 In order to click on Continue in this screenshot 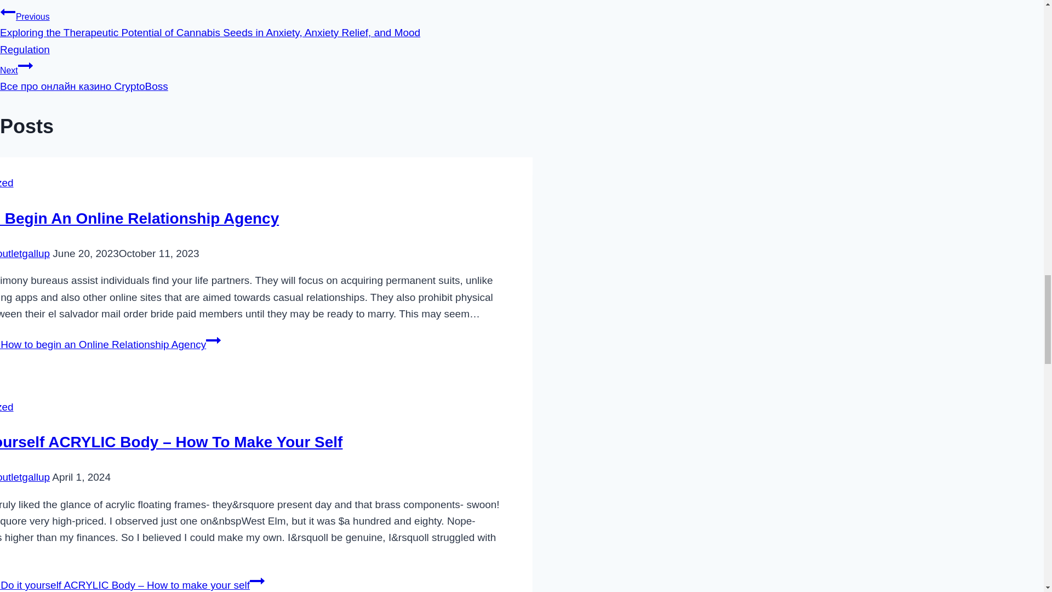, I will do `click(258, 581)`.